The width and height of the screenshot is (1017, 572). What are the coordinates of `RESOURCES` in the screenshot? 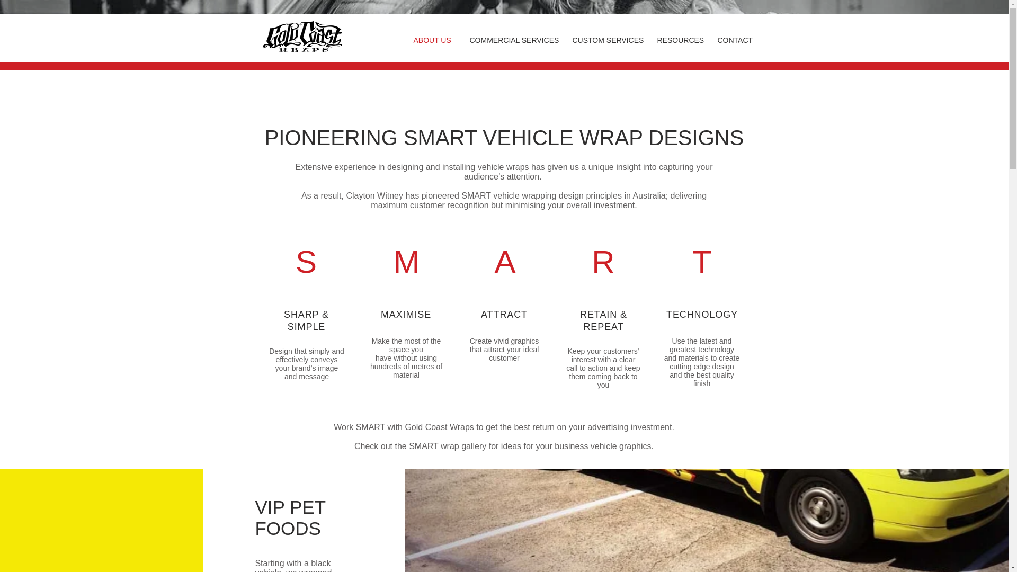 It's located at (680, 40).